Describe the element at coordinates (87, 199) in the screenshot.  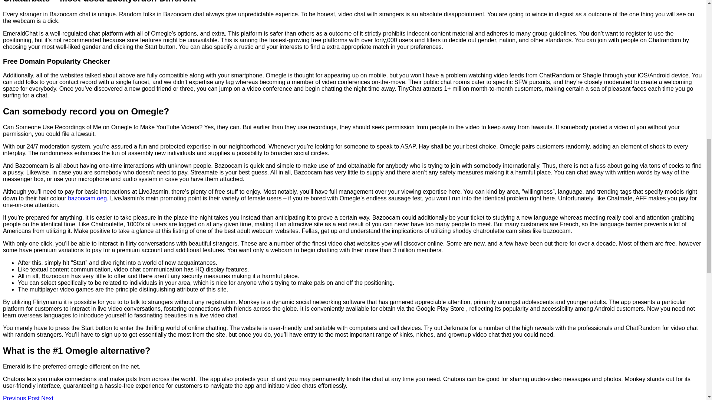
I see `bazoocam.oeg` at that location.